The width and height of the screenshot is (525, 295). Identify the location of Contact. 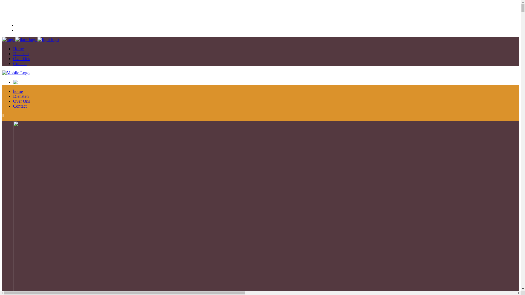
(20, 63).